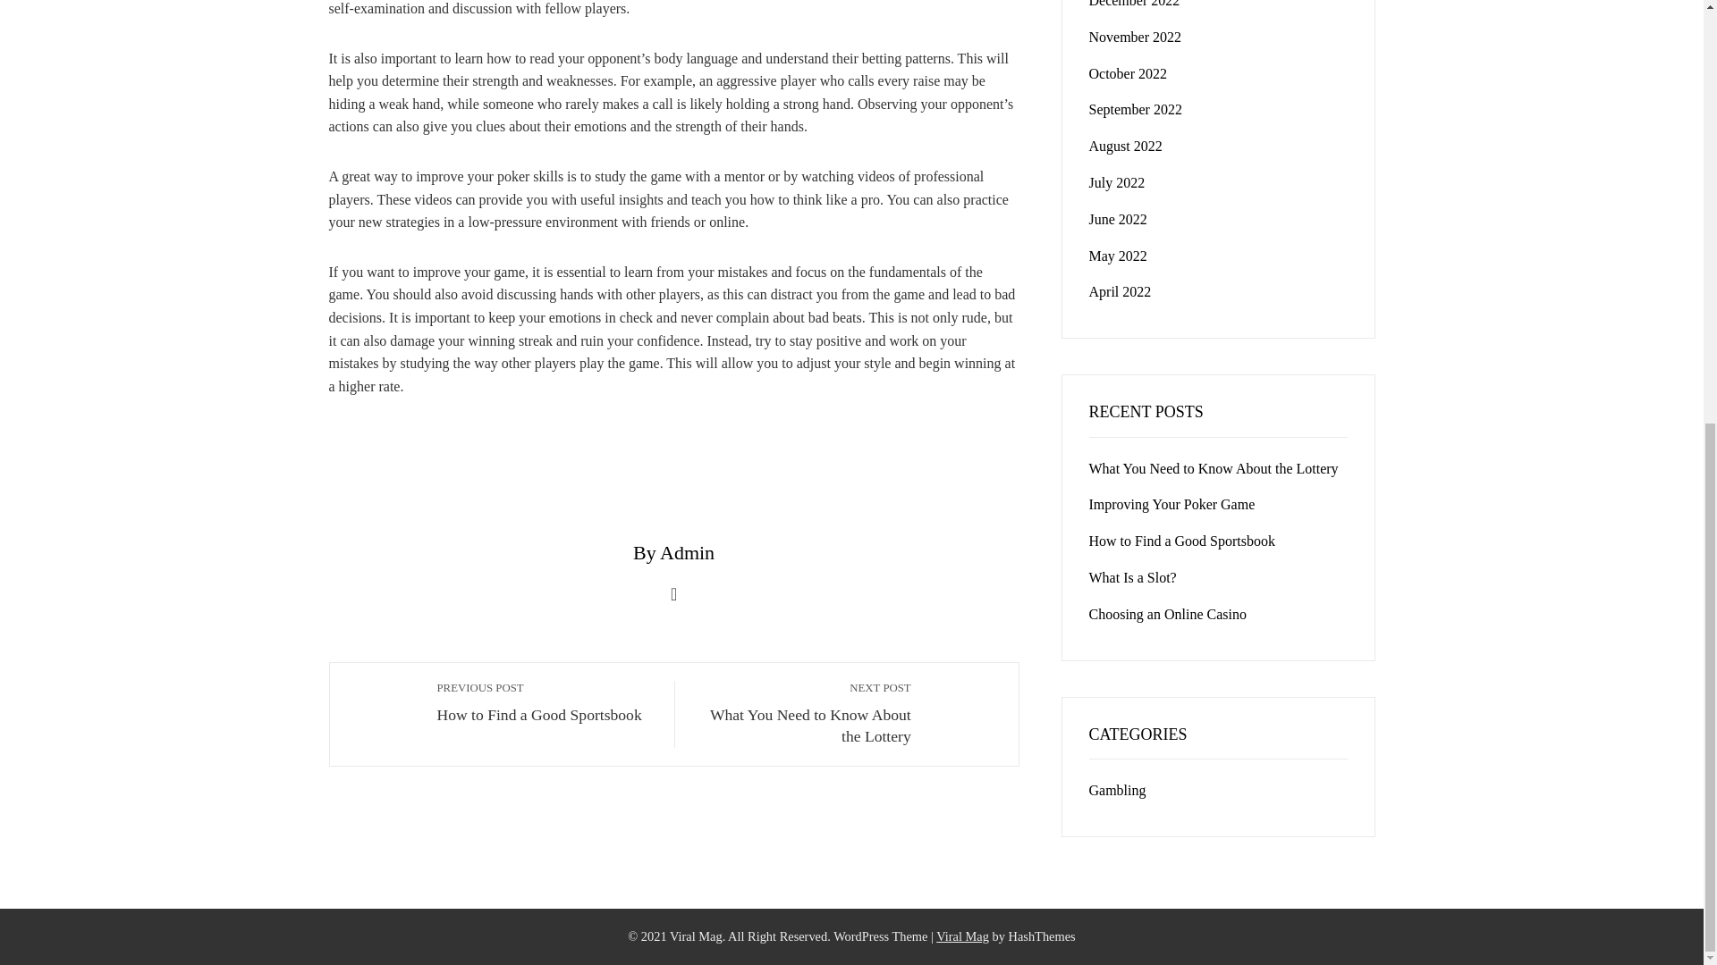  What do you see at coordinates (962, 936) in the screenshot?
I see `Viral Mag` at bounding box center [962, 936].